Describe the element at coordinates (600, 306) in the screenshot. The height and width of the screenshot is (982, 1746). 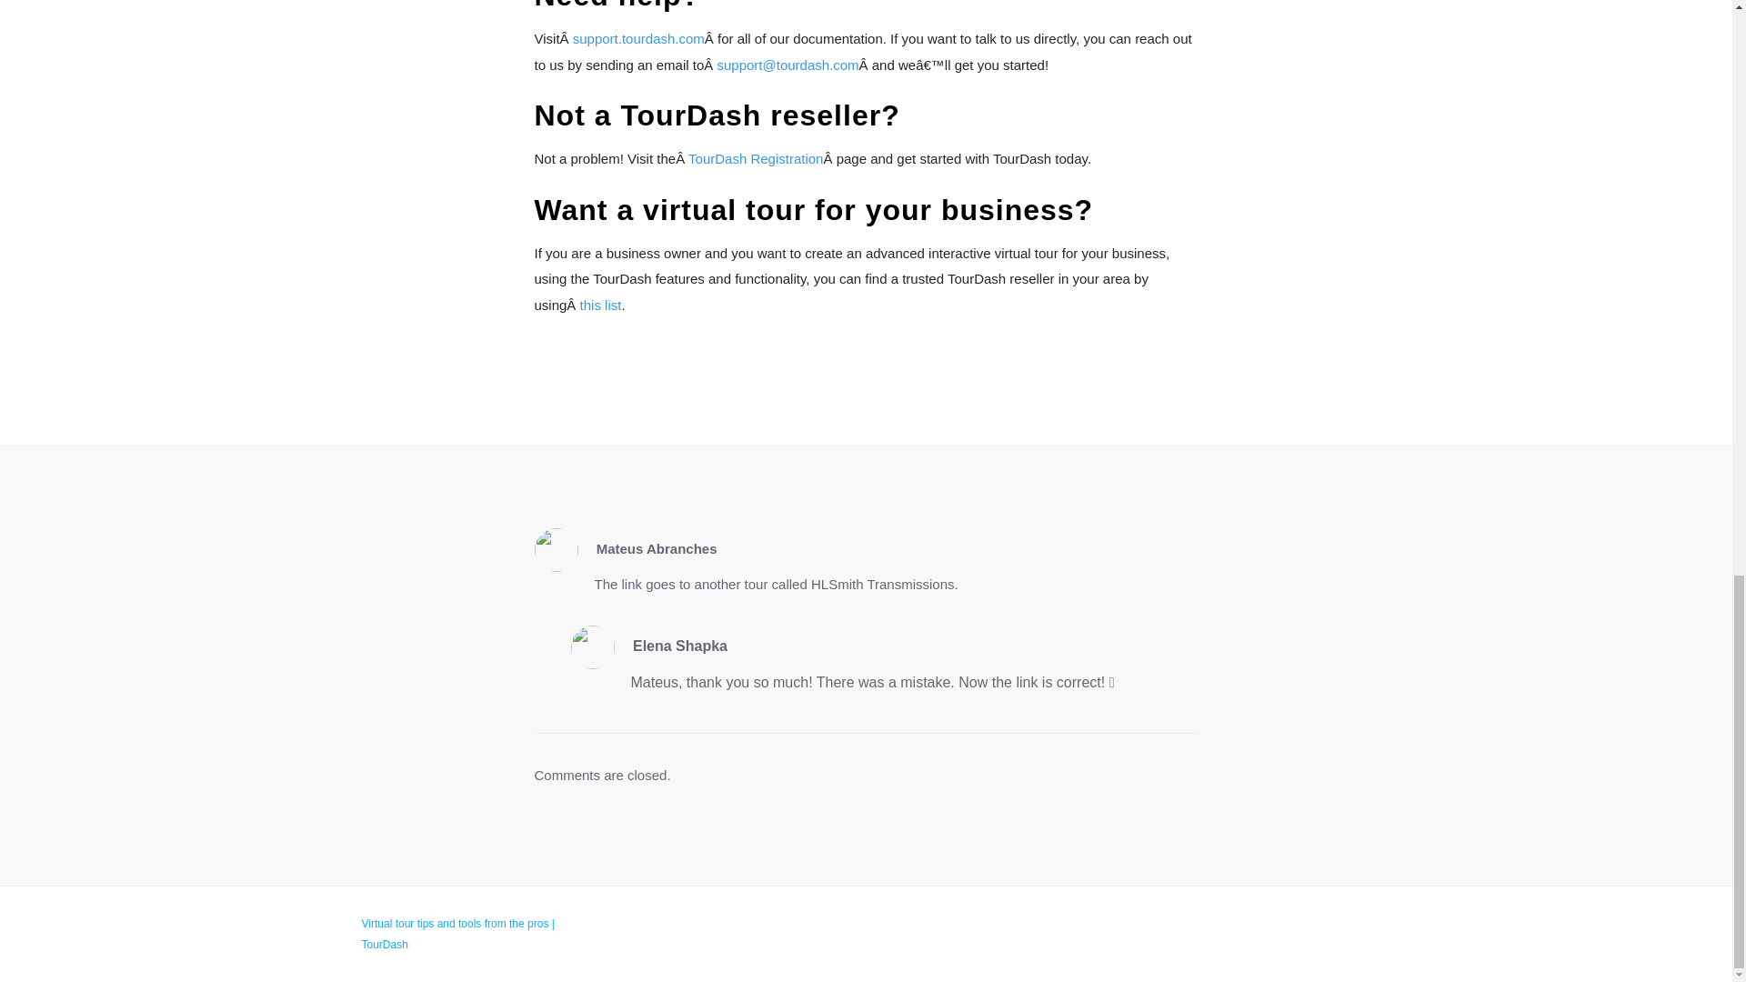
I see `this list` at that location.